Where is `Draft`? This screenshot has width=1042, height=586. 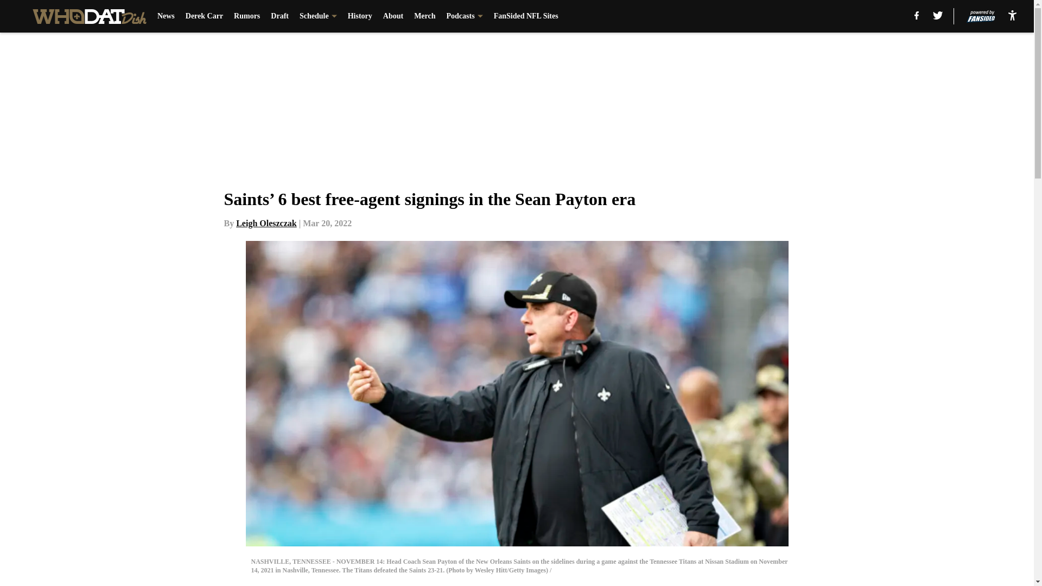
Draft is located at coordinates (279, 16).